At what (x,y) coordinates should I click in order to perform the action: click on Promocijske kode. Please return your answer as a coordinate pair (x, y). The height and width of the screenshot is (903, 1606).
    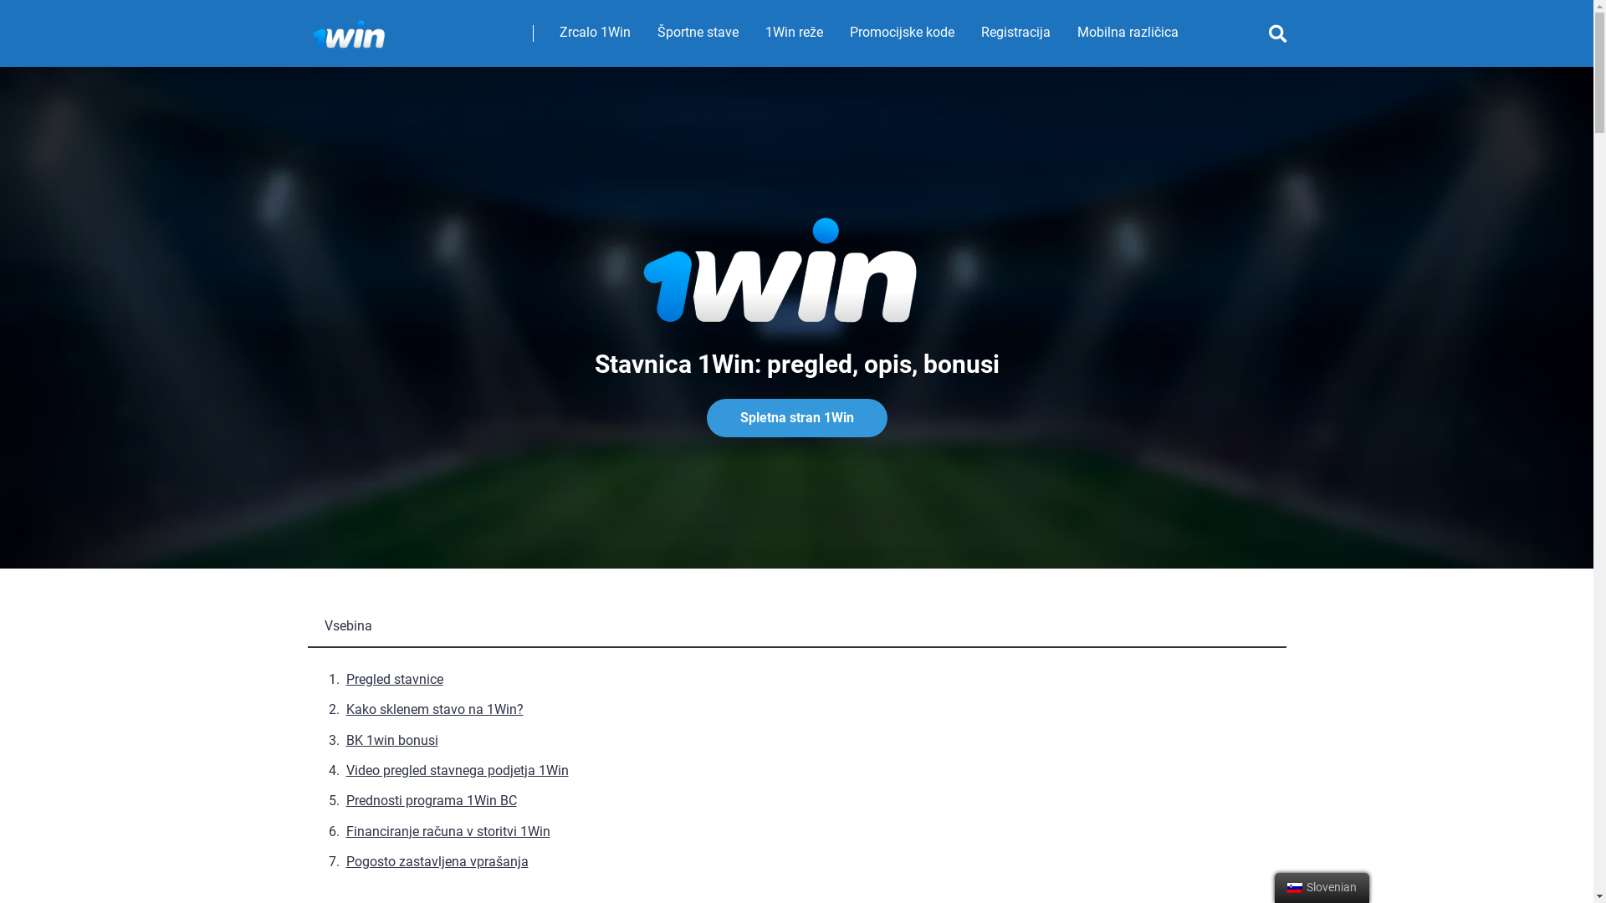
    Looking at the image, I should click on (902, 33).